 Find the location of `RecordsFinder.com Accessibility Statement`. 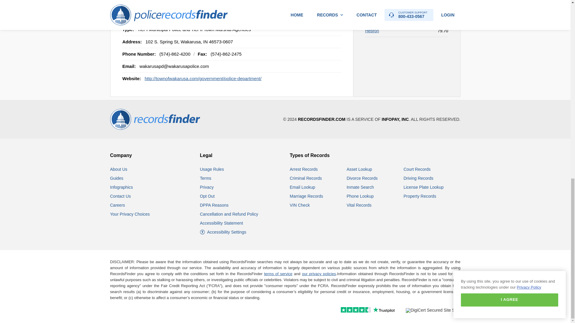

RecordsFinder.com Accessibility Statement is located at coordinates (222, 223).